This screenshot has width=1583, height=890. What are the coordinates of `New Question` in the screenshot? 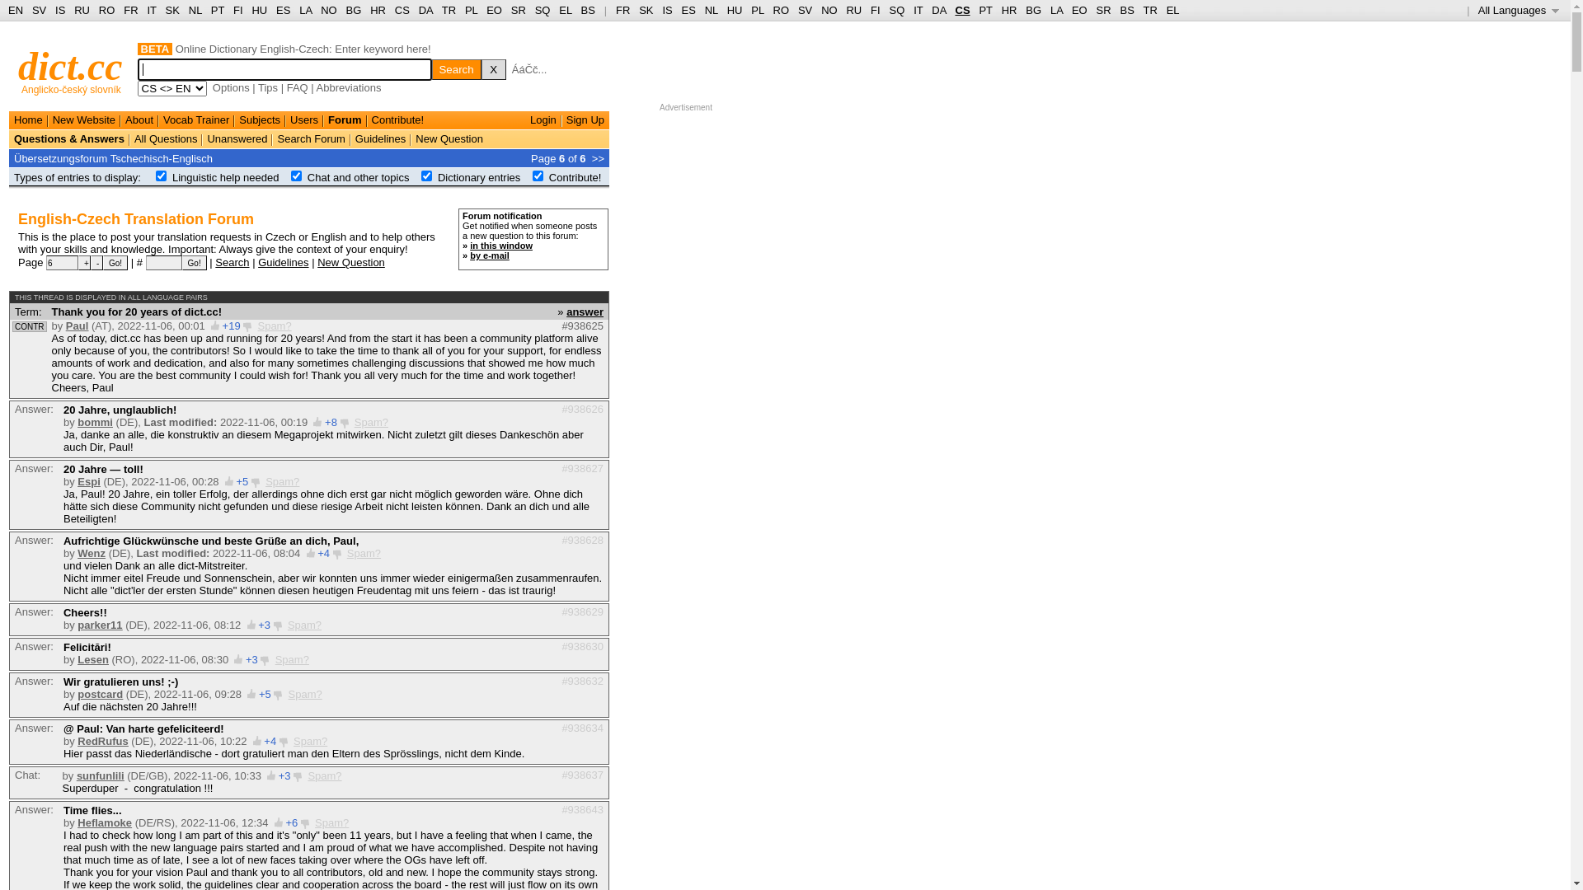 It's located at (449, 138).